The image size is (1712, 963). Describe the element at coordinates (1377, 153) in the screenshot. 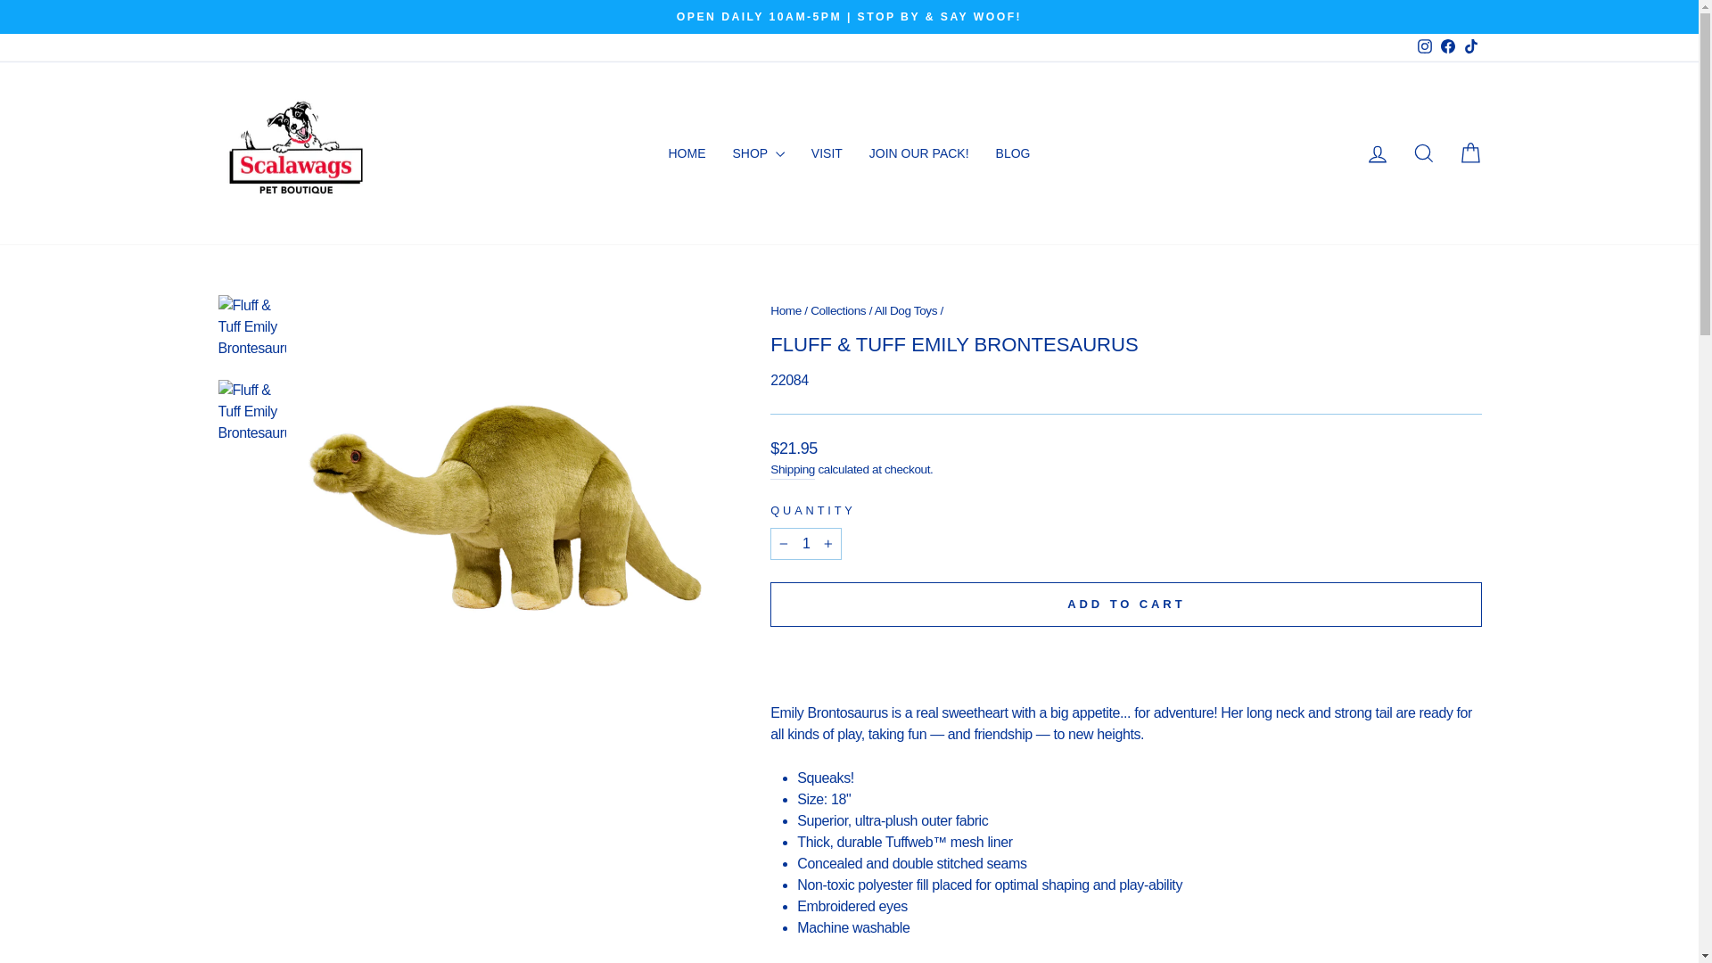

I see `ACCOUNT` at that location.